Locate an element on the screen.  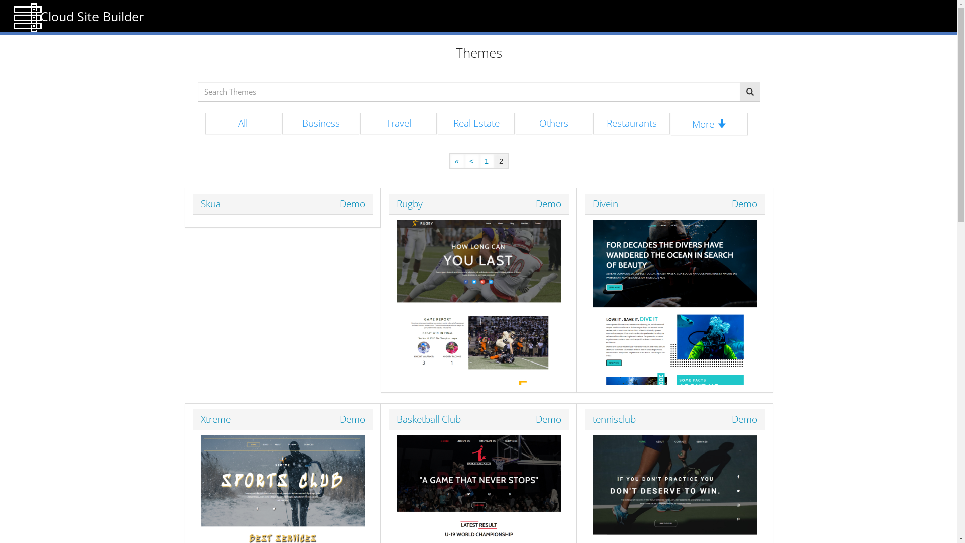
Demo is located at coordinates (353, 204).